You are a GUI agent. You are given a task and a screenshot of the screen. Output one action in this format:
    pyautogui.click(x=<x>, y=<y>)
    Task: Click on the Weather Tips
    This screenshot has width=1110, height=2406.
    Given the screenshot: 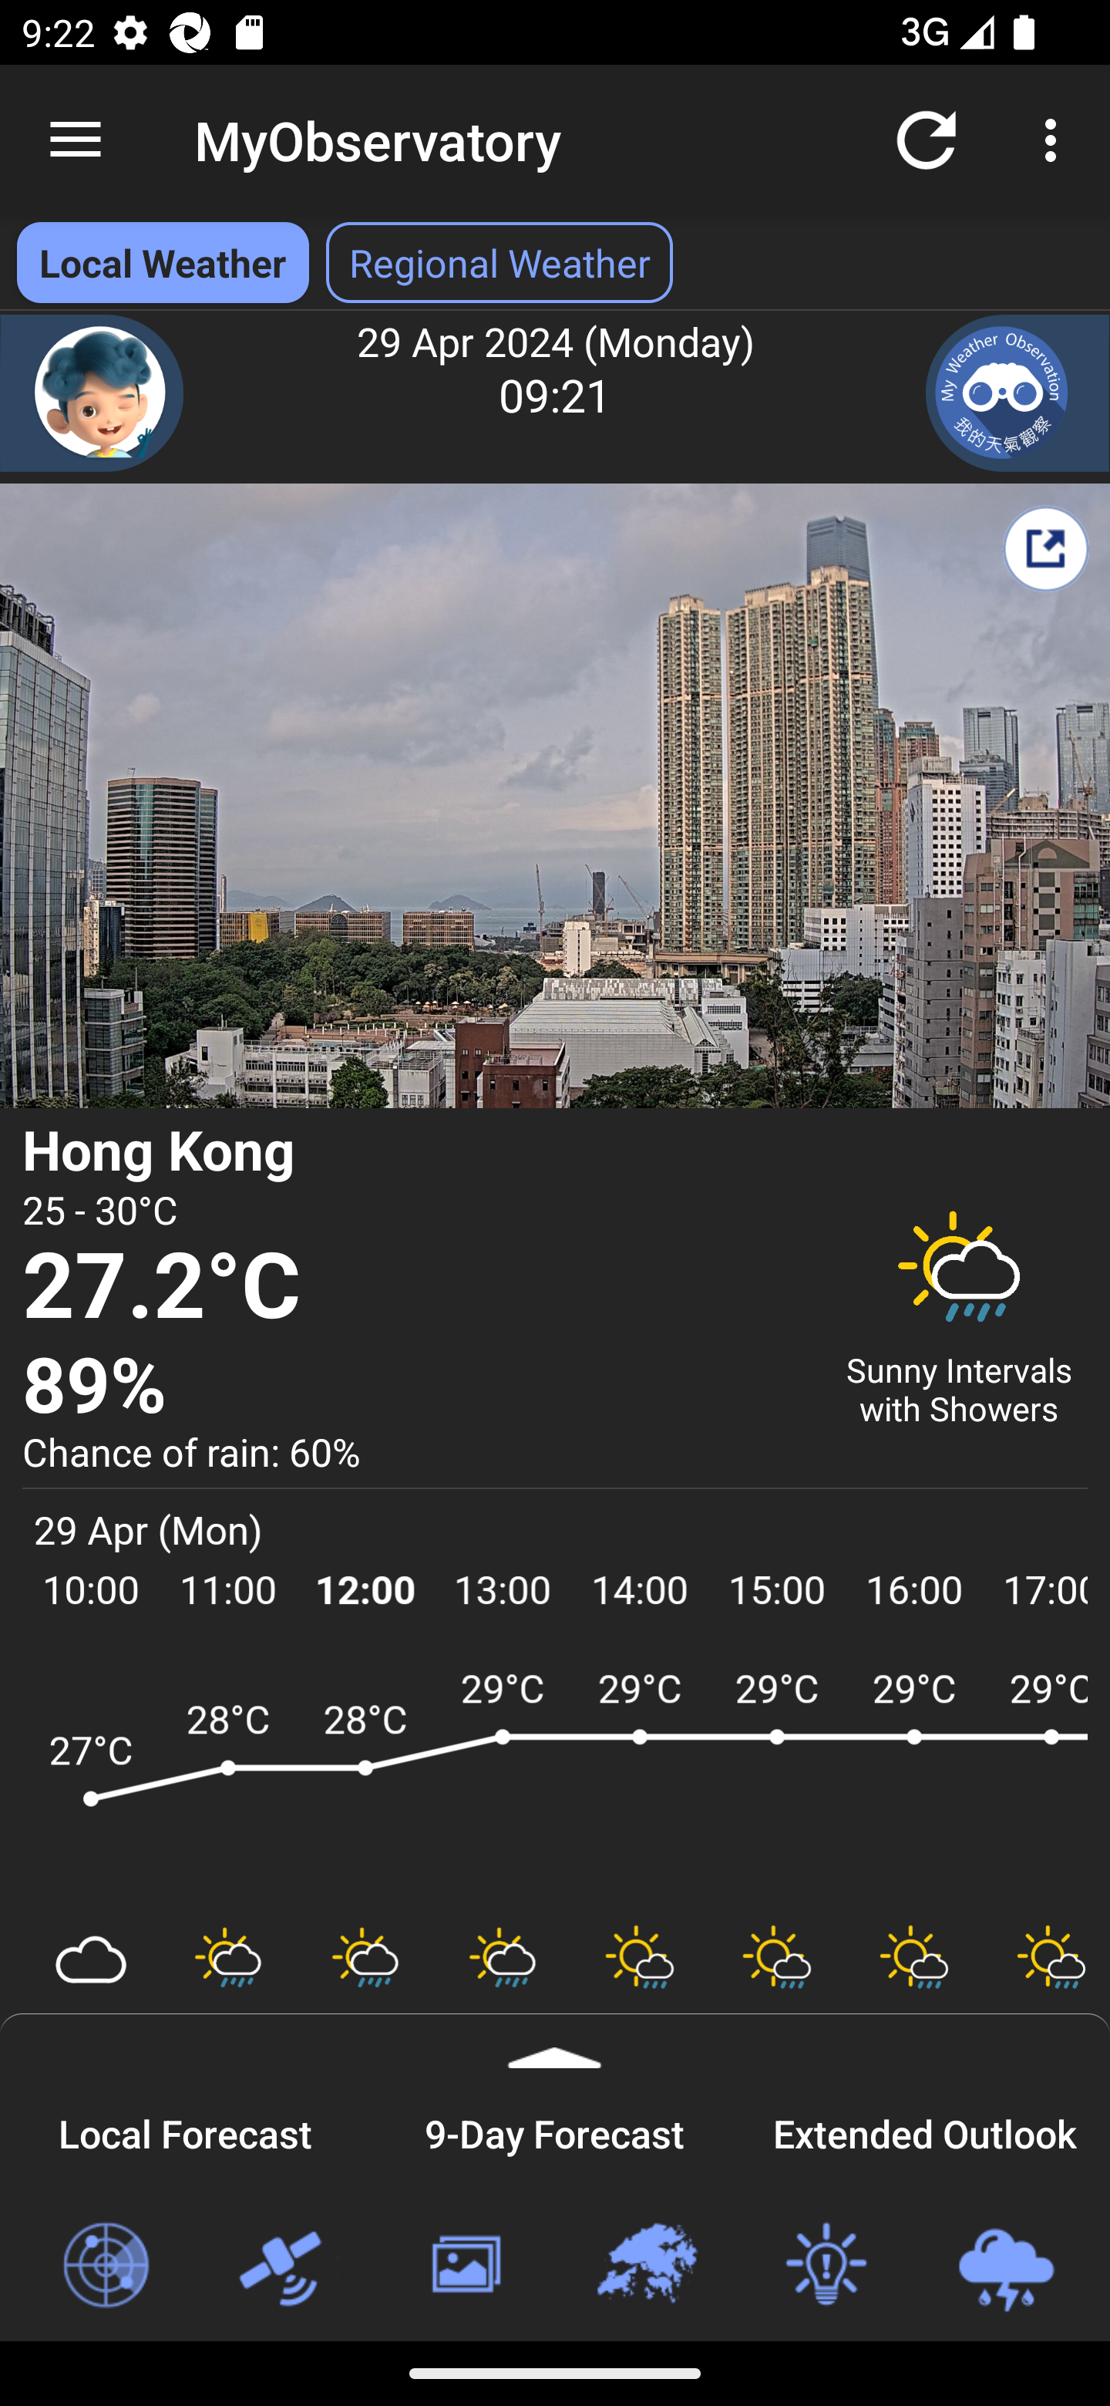 What is the action you would take?
    pyautogui.click(x=825, y=2266)
    